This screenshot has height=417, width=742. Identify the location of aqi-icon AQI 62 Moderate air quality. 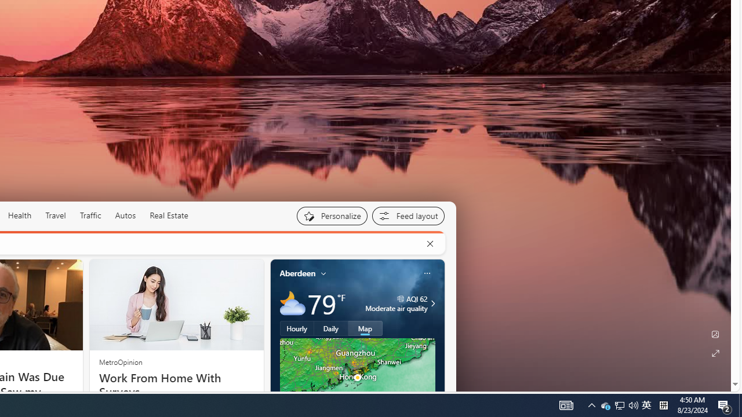
(397, 303).